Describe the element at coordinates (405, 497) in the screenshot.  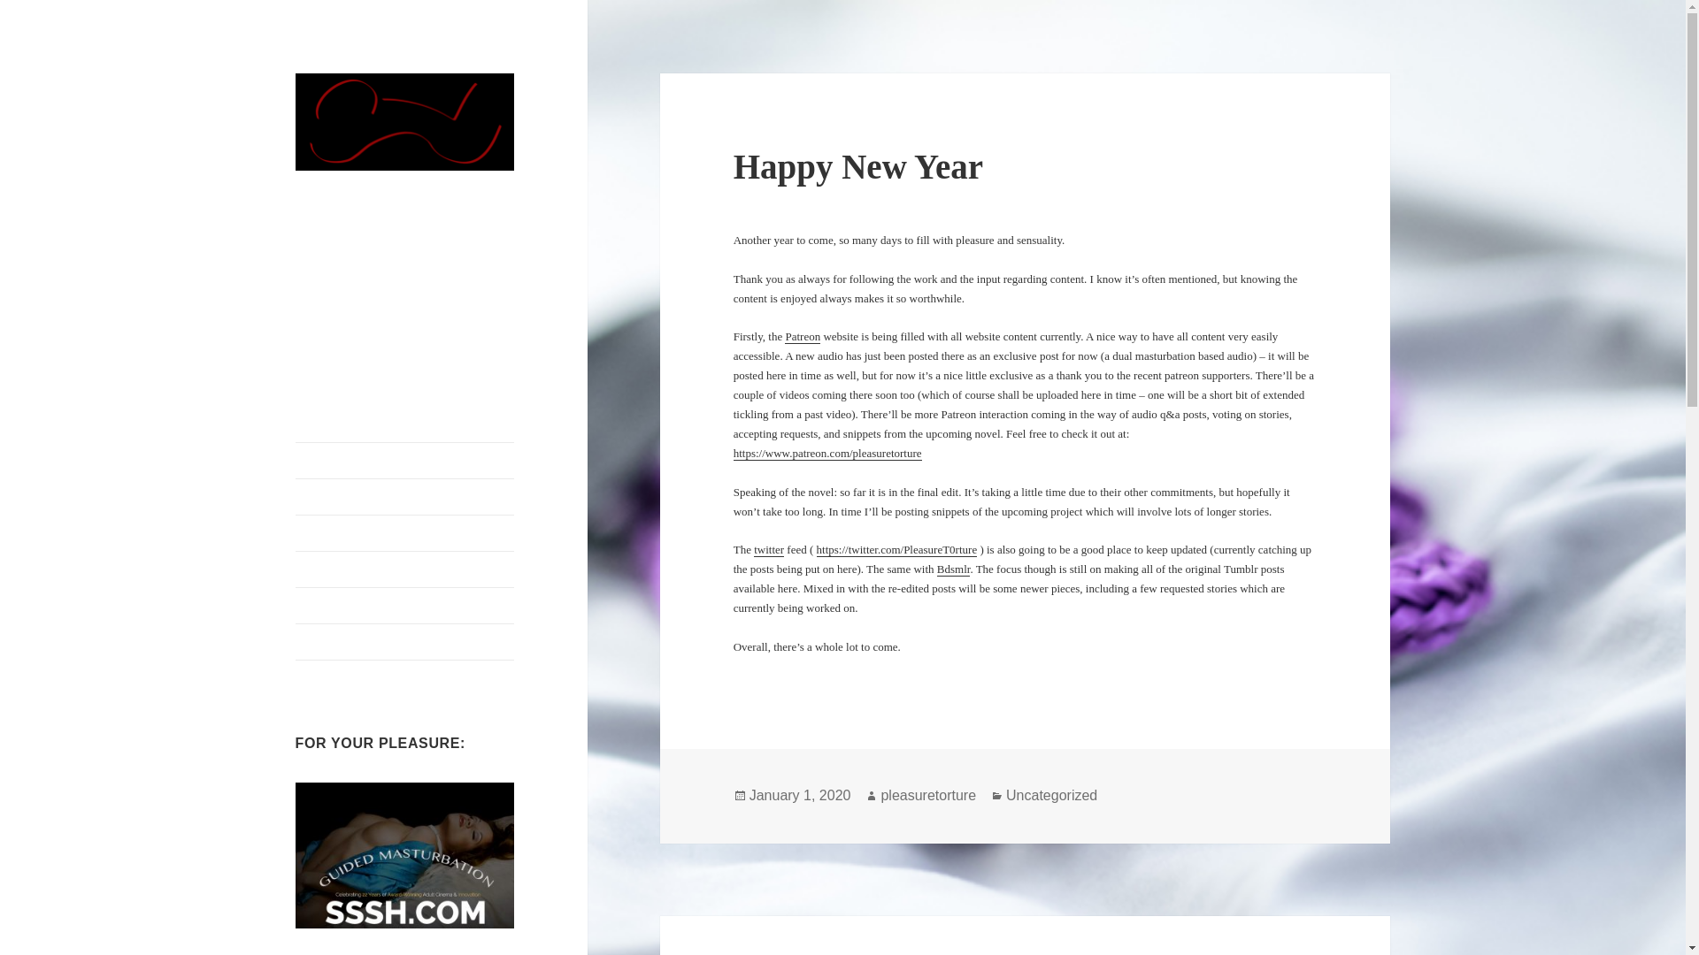
I see `About PleasureTorture` at that location.